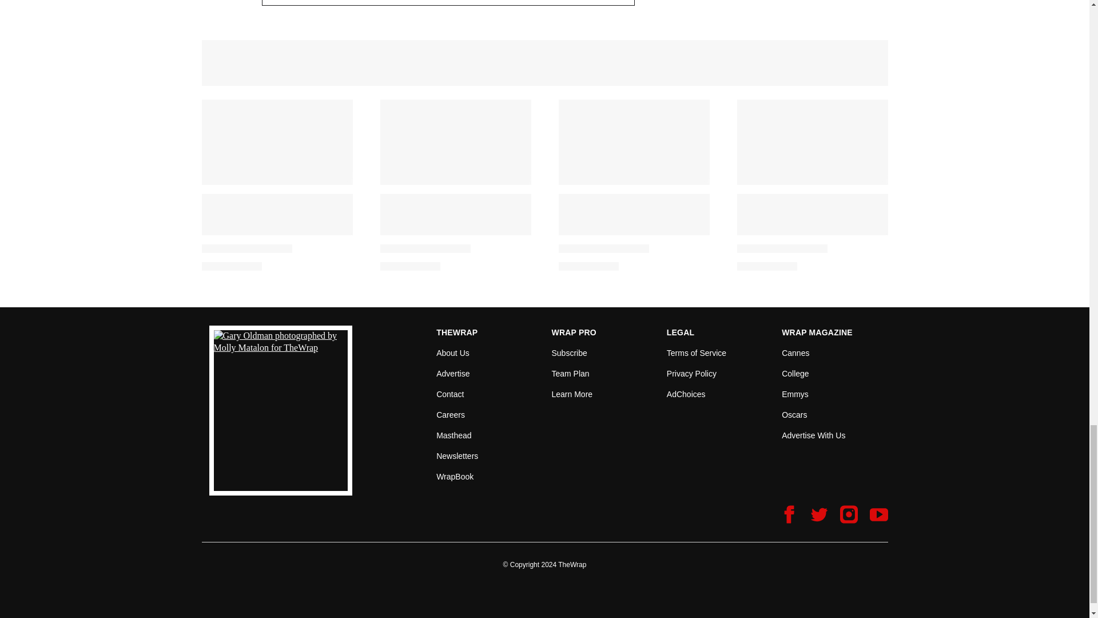  I want to click on Learn more about becoming a member, so click(572, 394).